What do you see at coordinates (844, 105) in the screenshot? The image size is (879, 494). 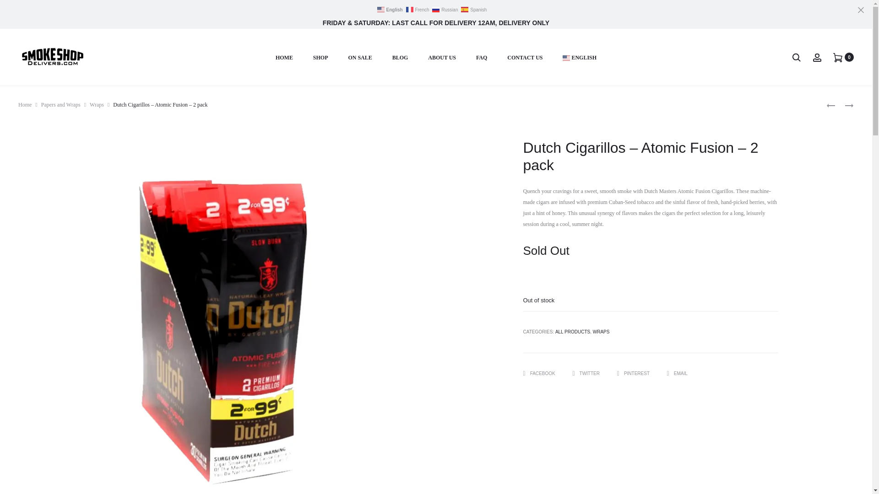 I see `GRABBA LEAF WRAPS NATURAL CIGAR` at bounding box center [844, 105].